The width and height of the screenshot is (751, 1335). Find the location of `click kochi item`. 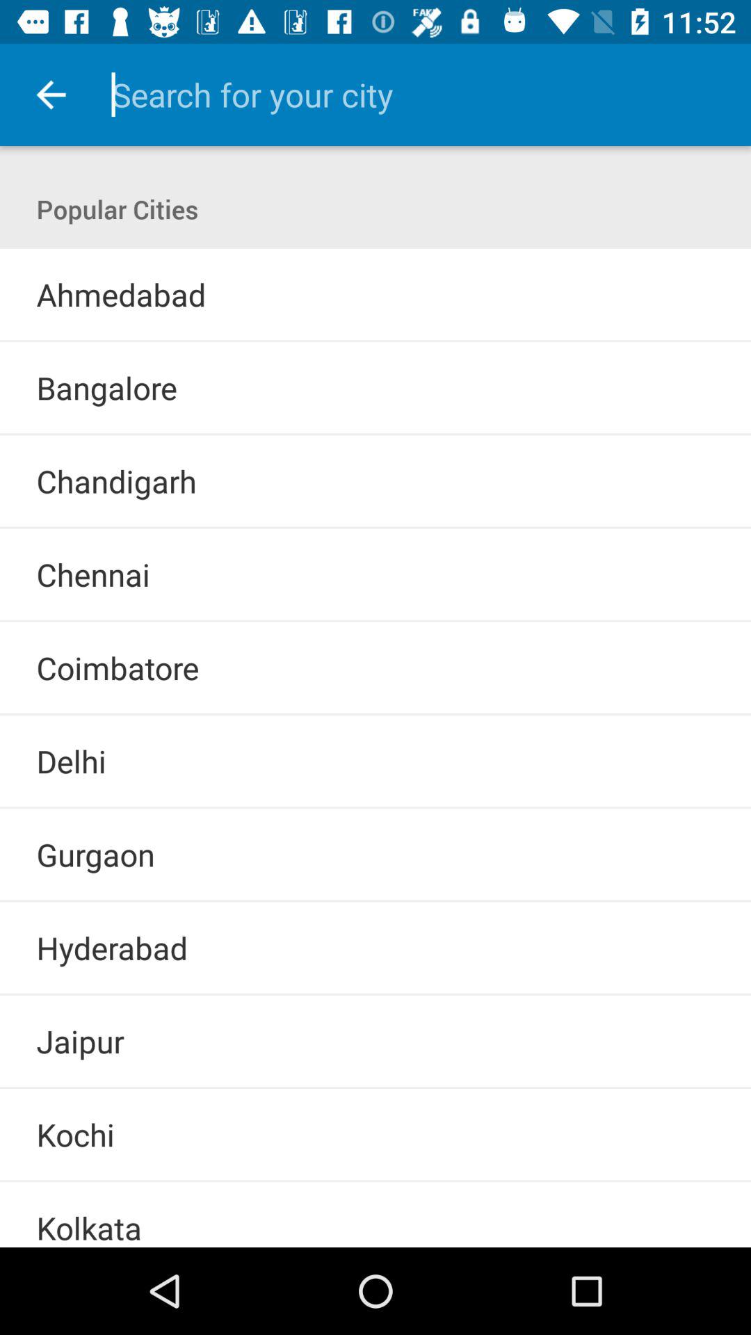

click kochi item is located at coordinates (75, 1135).